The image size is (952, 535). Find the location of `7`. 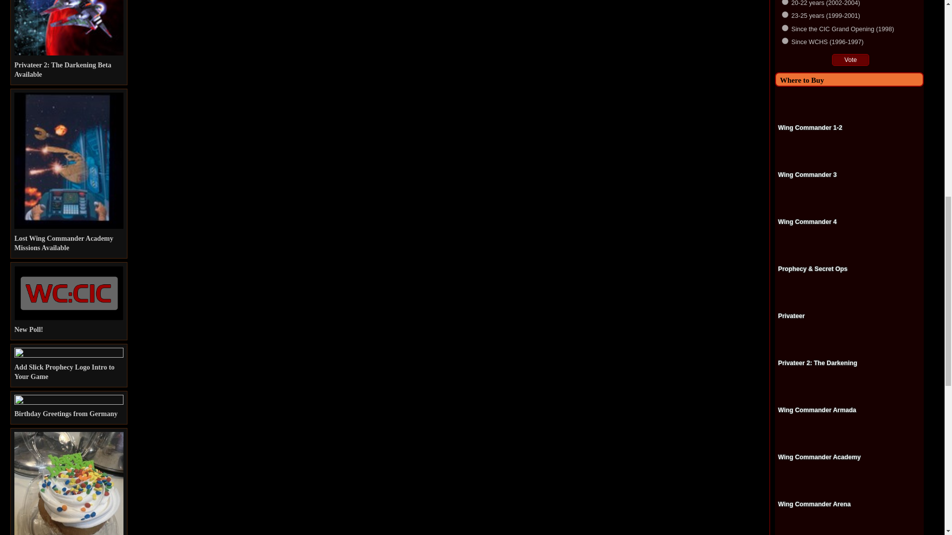

7 is located at coordinates (784, 2).